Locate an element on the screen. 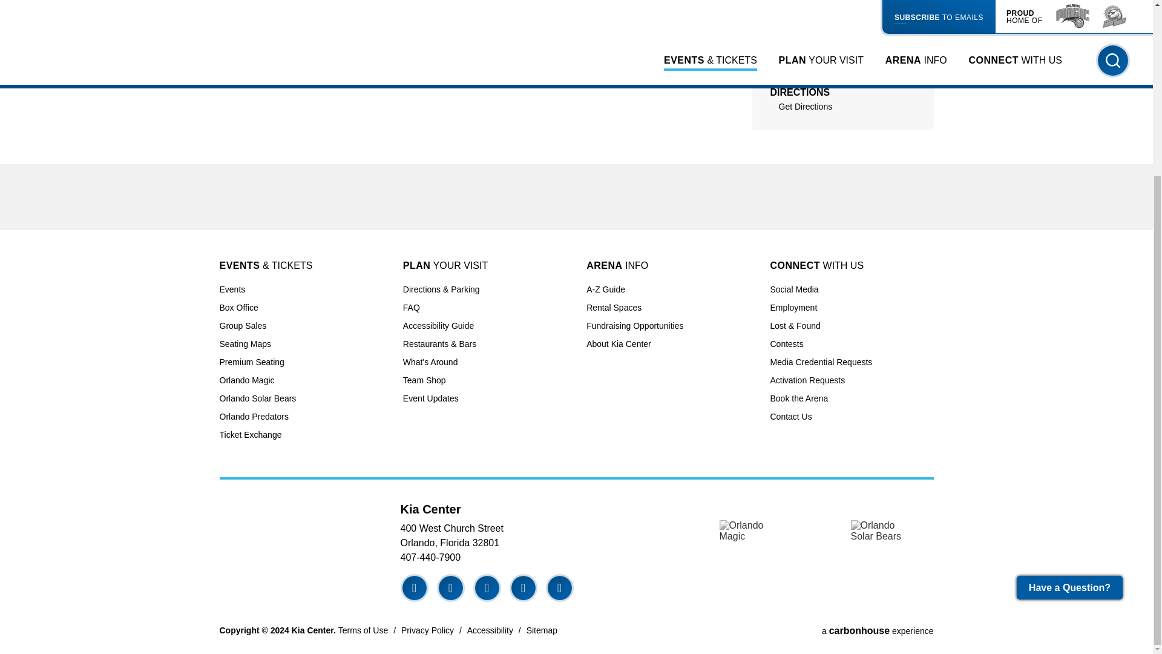 The height and width of the screenshot is (654, 1162). a carbonhouse experience is located at coordinates (878, 630).